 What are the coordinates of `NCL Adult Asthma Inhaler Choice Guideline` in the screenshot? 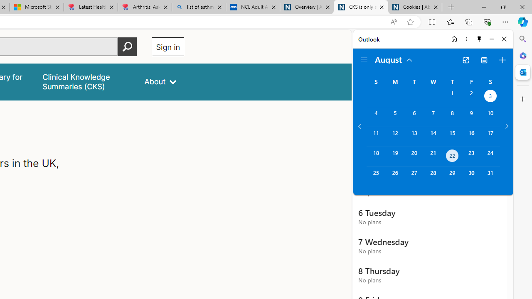 It's located at (253, 7).